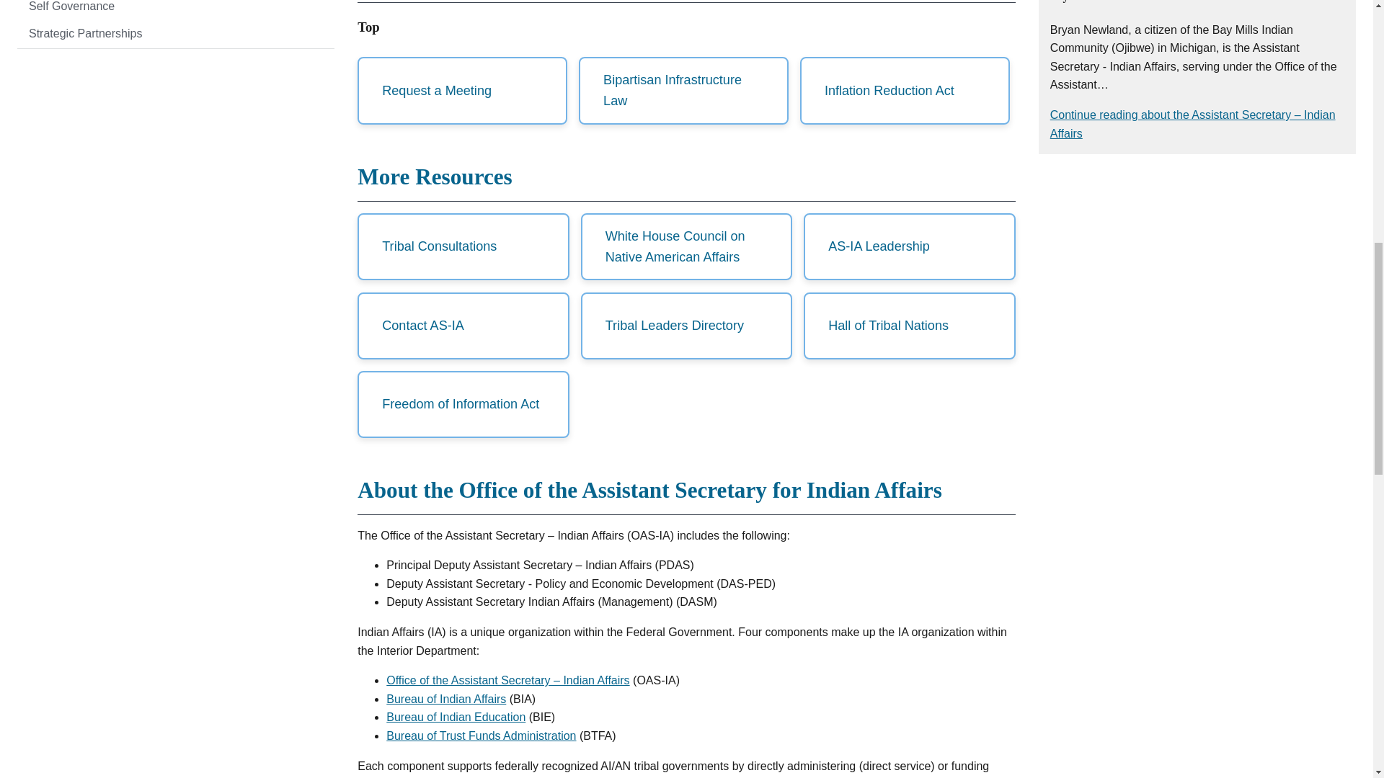 This screenshot has height=778, width=1384. What do you see at coordinates (686, 326) in the screenshot?
I see `Tribal Leaders Directory` at bounding box center [686, 326].